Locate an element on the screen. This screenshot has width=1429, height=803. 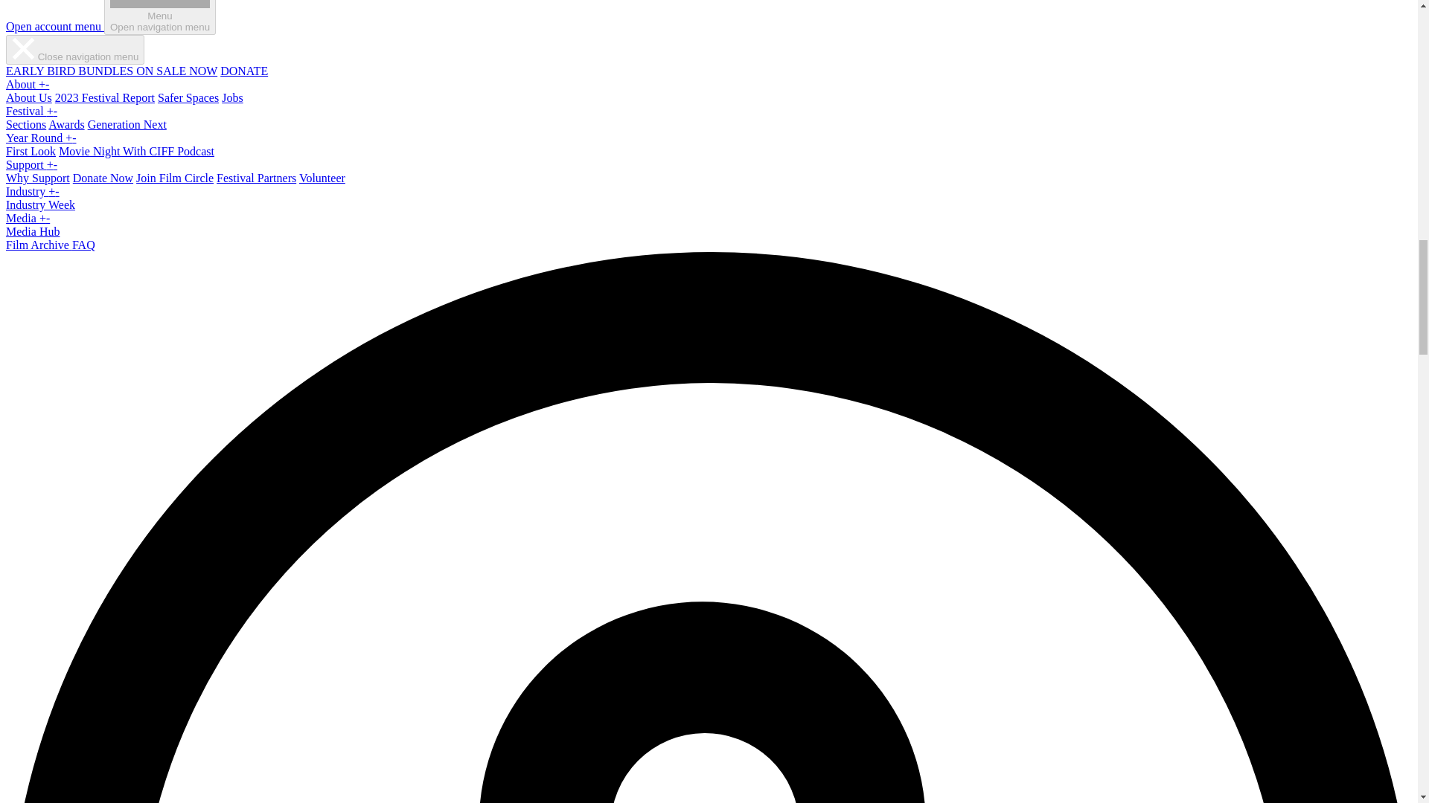
Jobs is located at coordinates (188, 98).